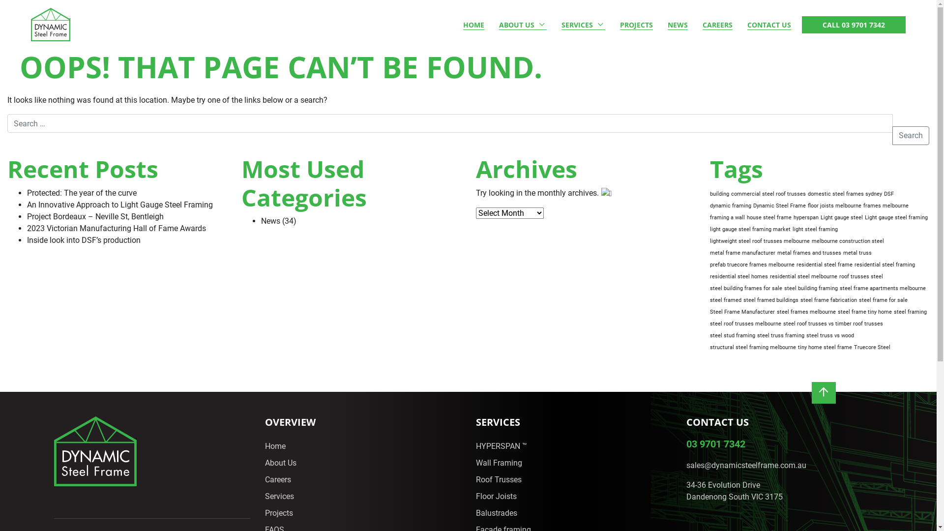 This screenshot has width=944, height=531. What do you see at coordinates (760, 241) in the screenshot?
I see `lightweight steel roof trusses melbourne` at bounding box center [760, 241].